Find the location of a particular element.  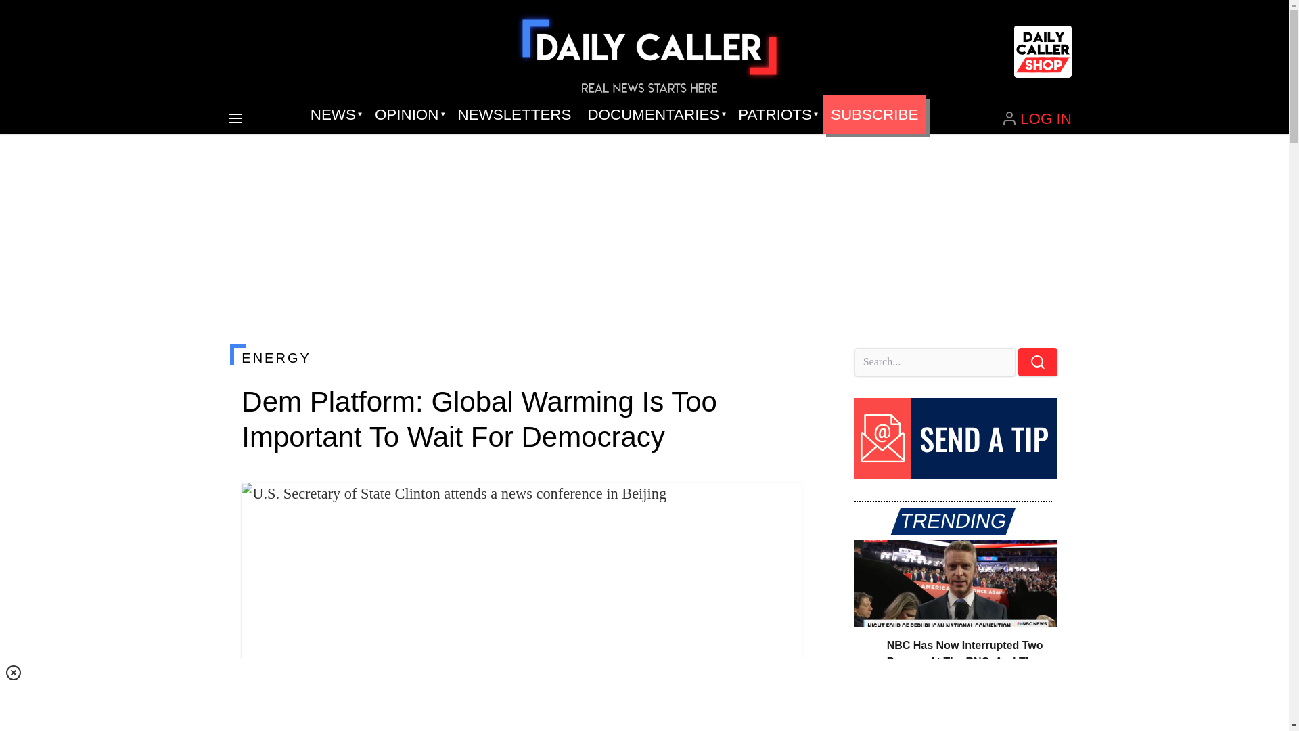

OPINION is located at coordinates (407, 115).